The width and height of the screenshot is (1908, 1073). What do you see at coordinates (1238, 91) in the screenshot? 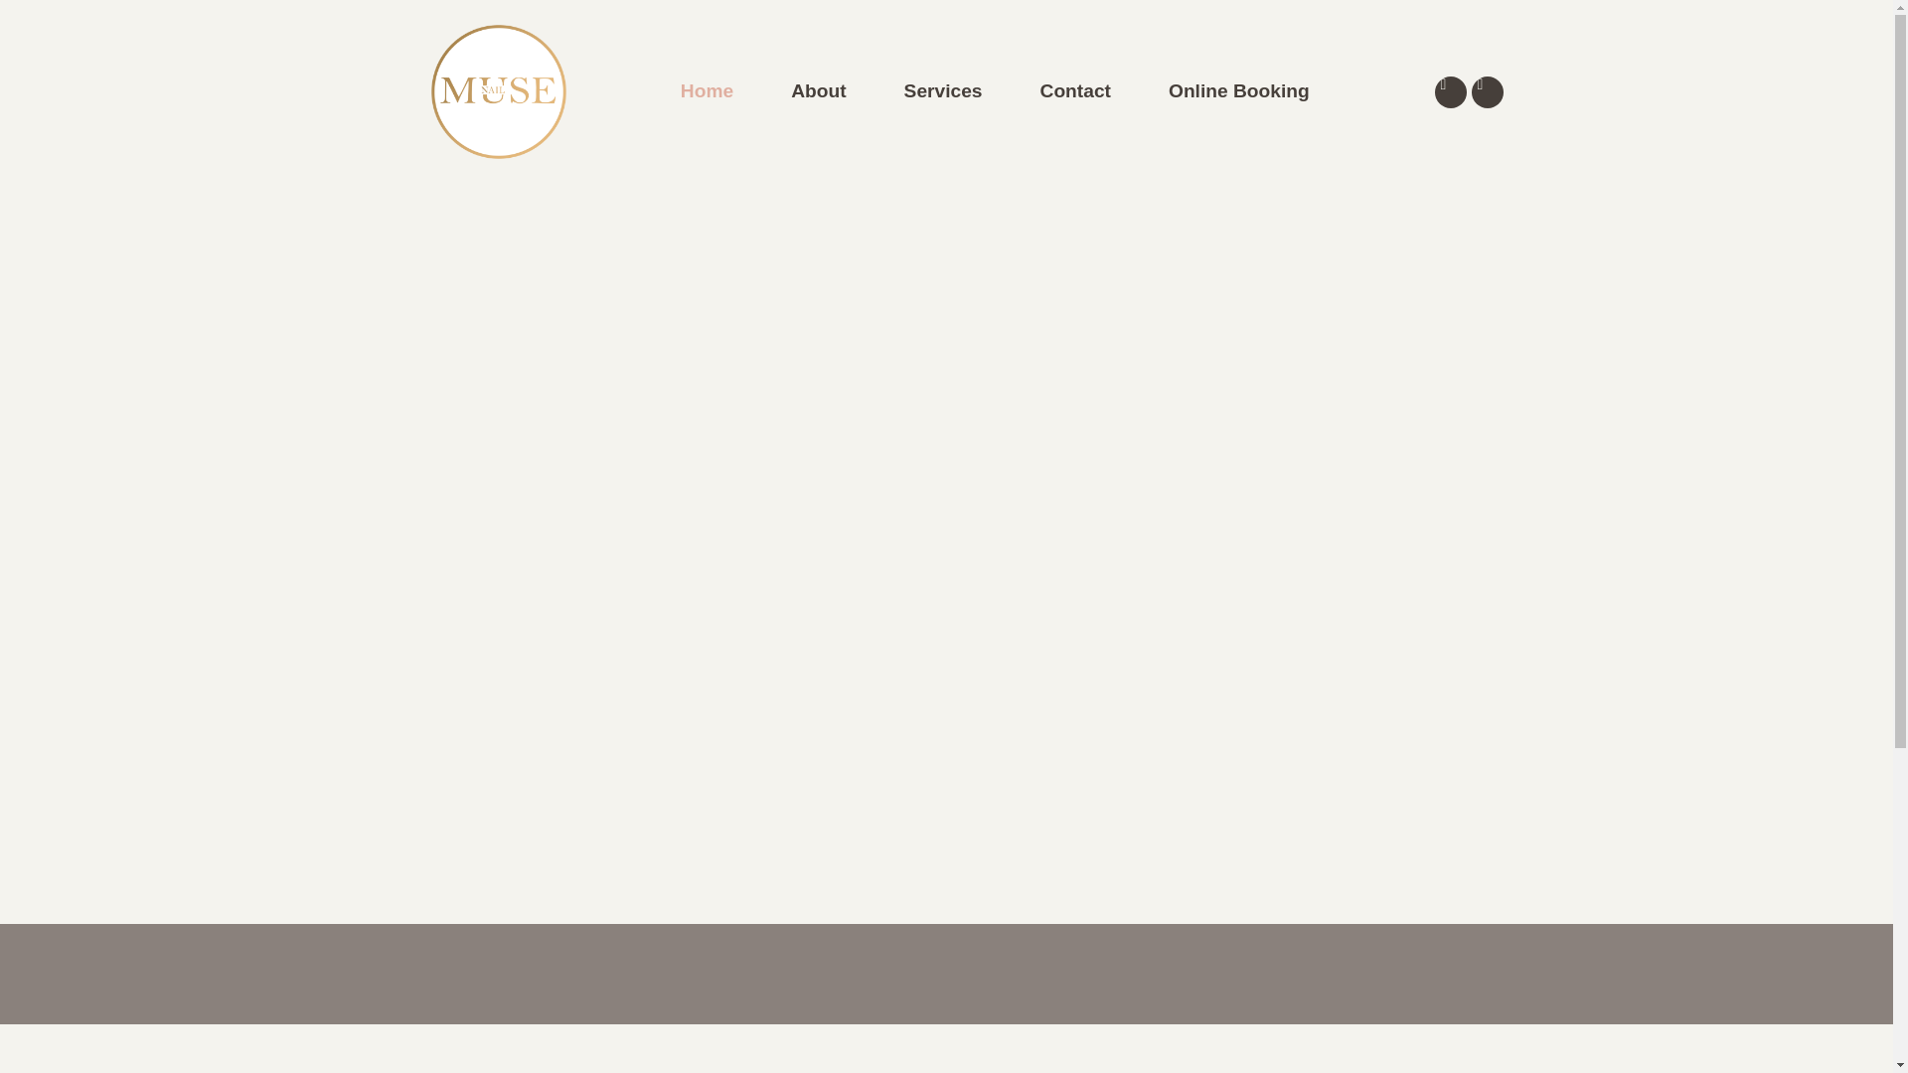
I see `Online Booking` at bounding box center [1238, 91].